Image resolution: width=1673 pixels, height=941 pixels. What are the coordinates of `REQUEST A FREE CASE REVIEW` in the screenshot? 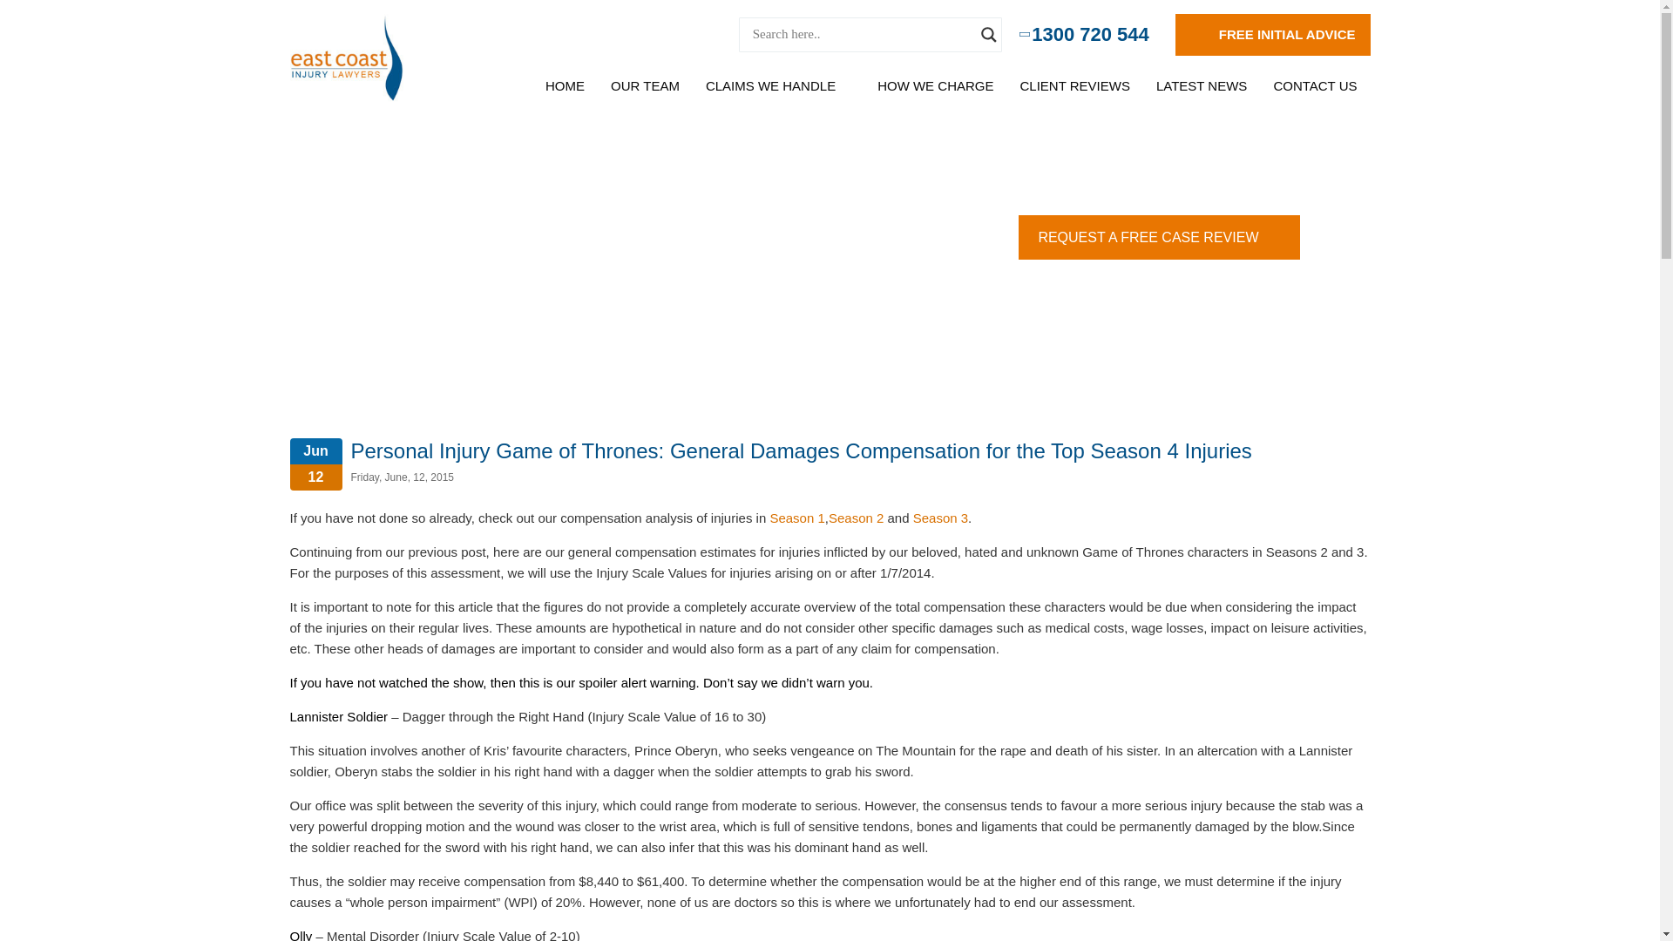 It's located at (1159, 237).